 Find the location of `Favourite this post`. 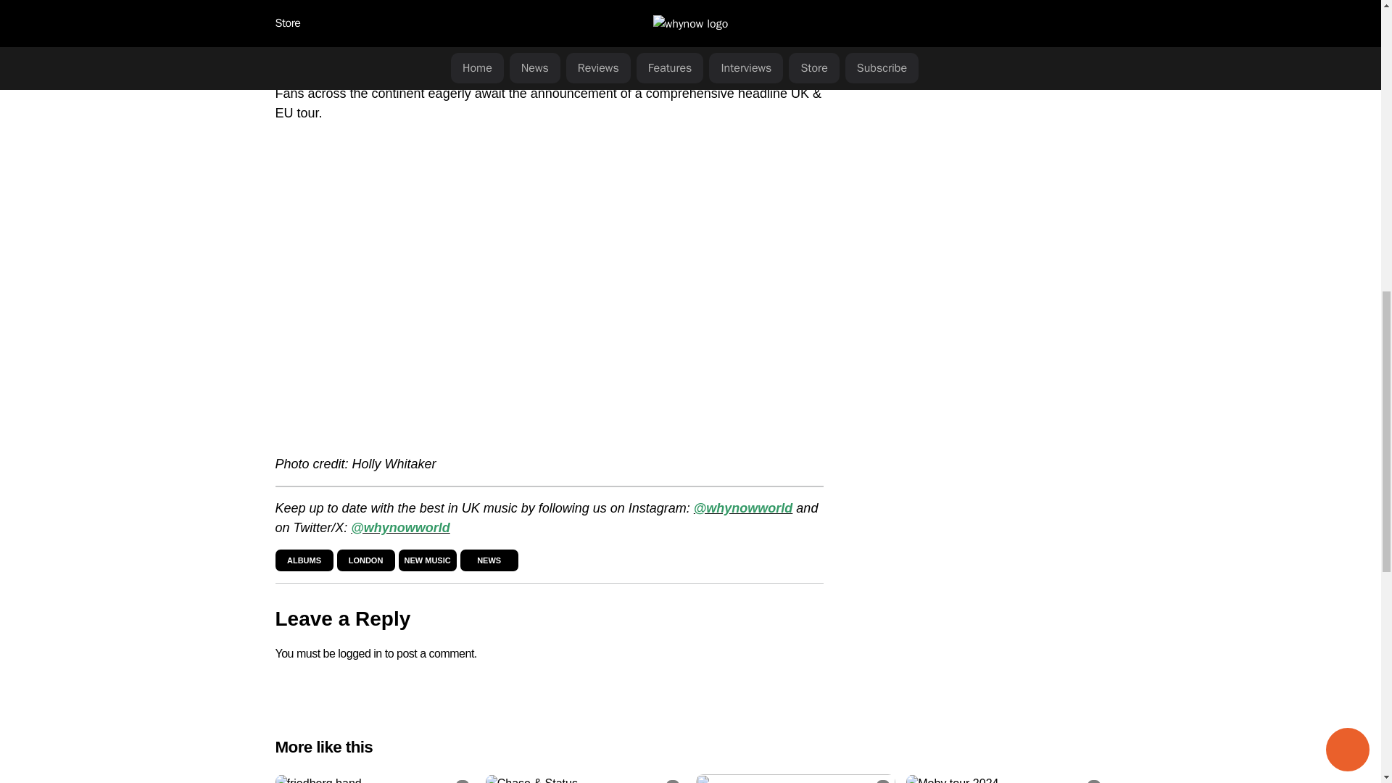

Favourite this post is located at coordinates (1093, 782).